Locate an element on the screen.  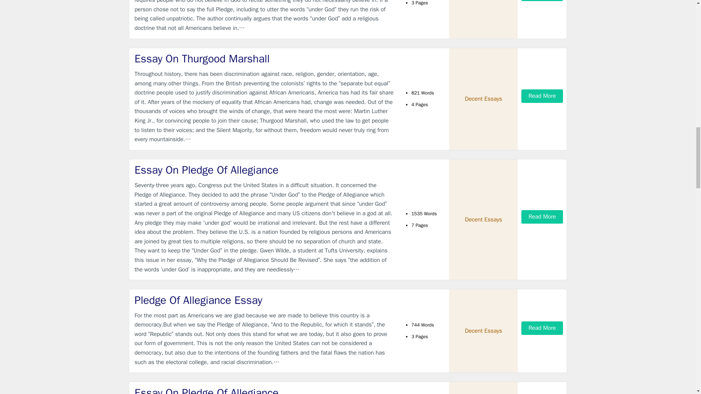
Read More is located at coordinates (542, 1).